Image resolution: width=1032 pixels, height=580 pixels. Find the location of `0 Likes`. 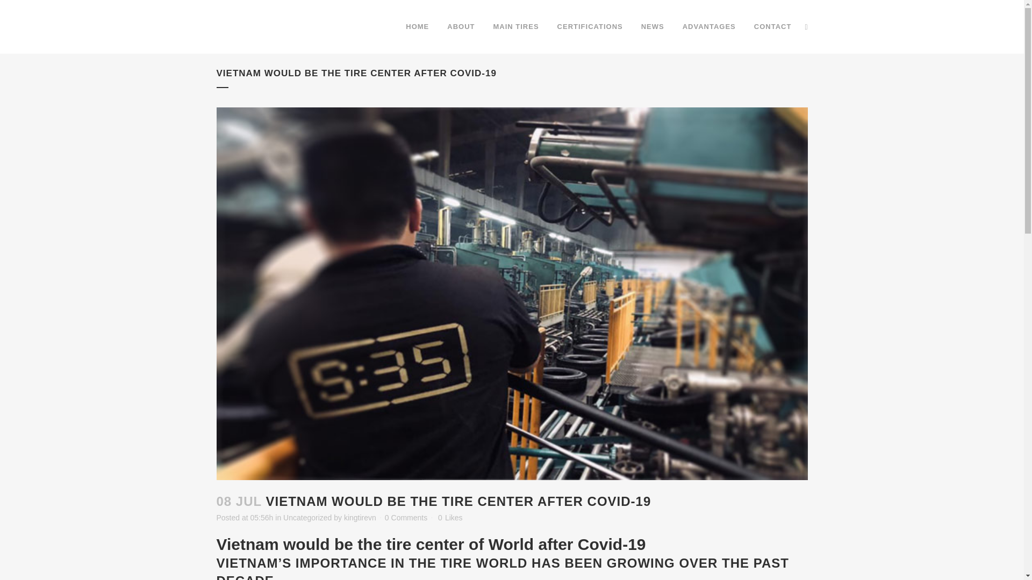

0 Likes is located at coordinates (450, 517).